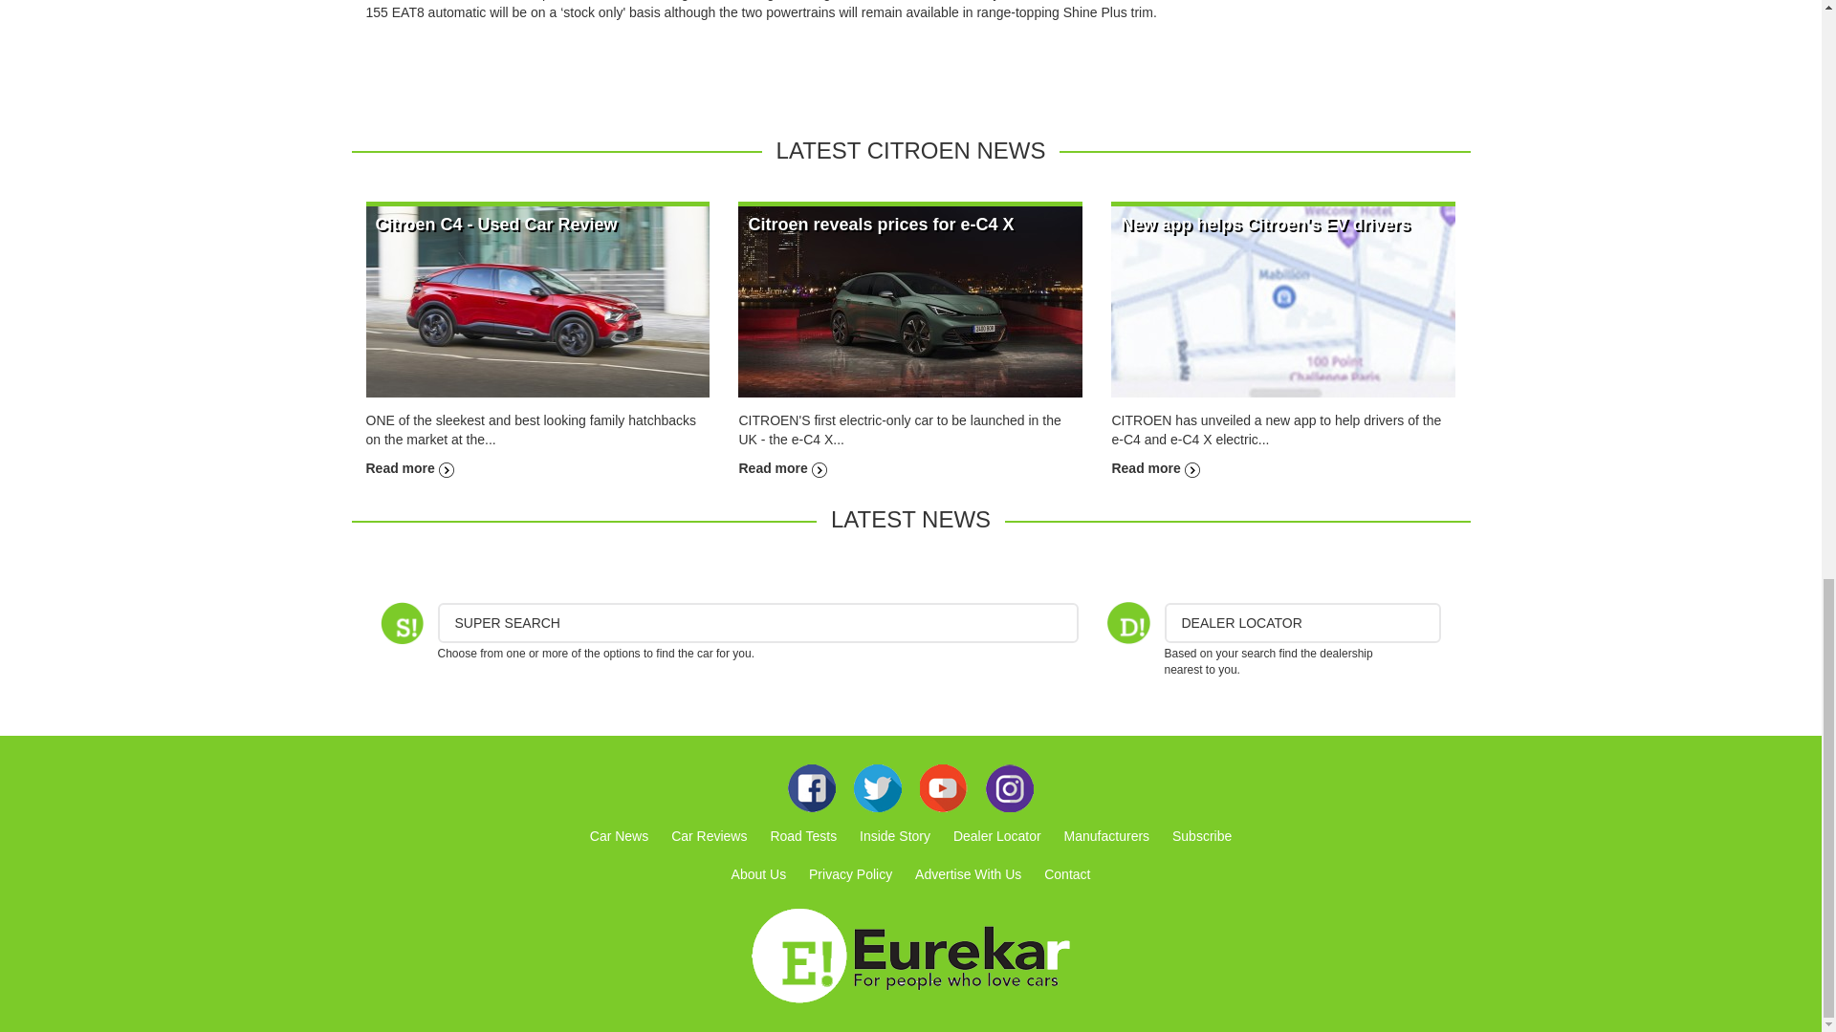  I want to click on Read more, so click(782, 467).